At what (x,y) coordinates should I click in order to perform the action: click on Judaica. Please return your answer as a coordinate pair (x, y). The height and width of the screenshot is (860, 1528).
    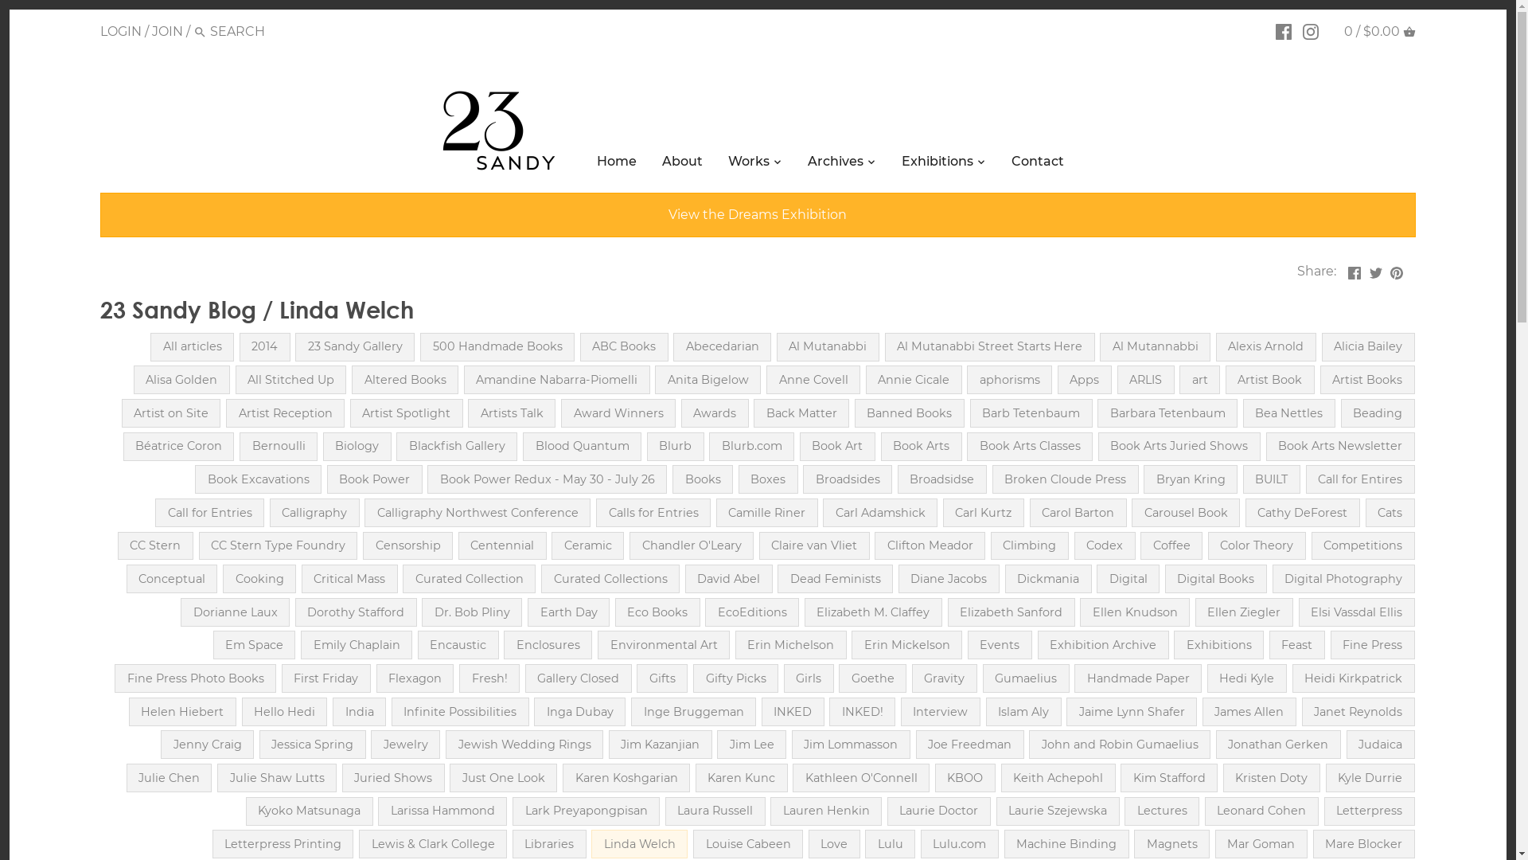
    Looking at the image, I should click on (1381, 745).